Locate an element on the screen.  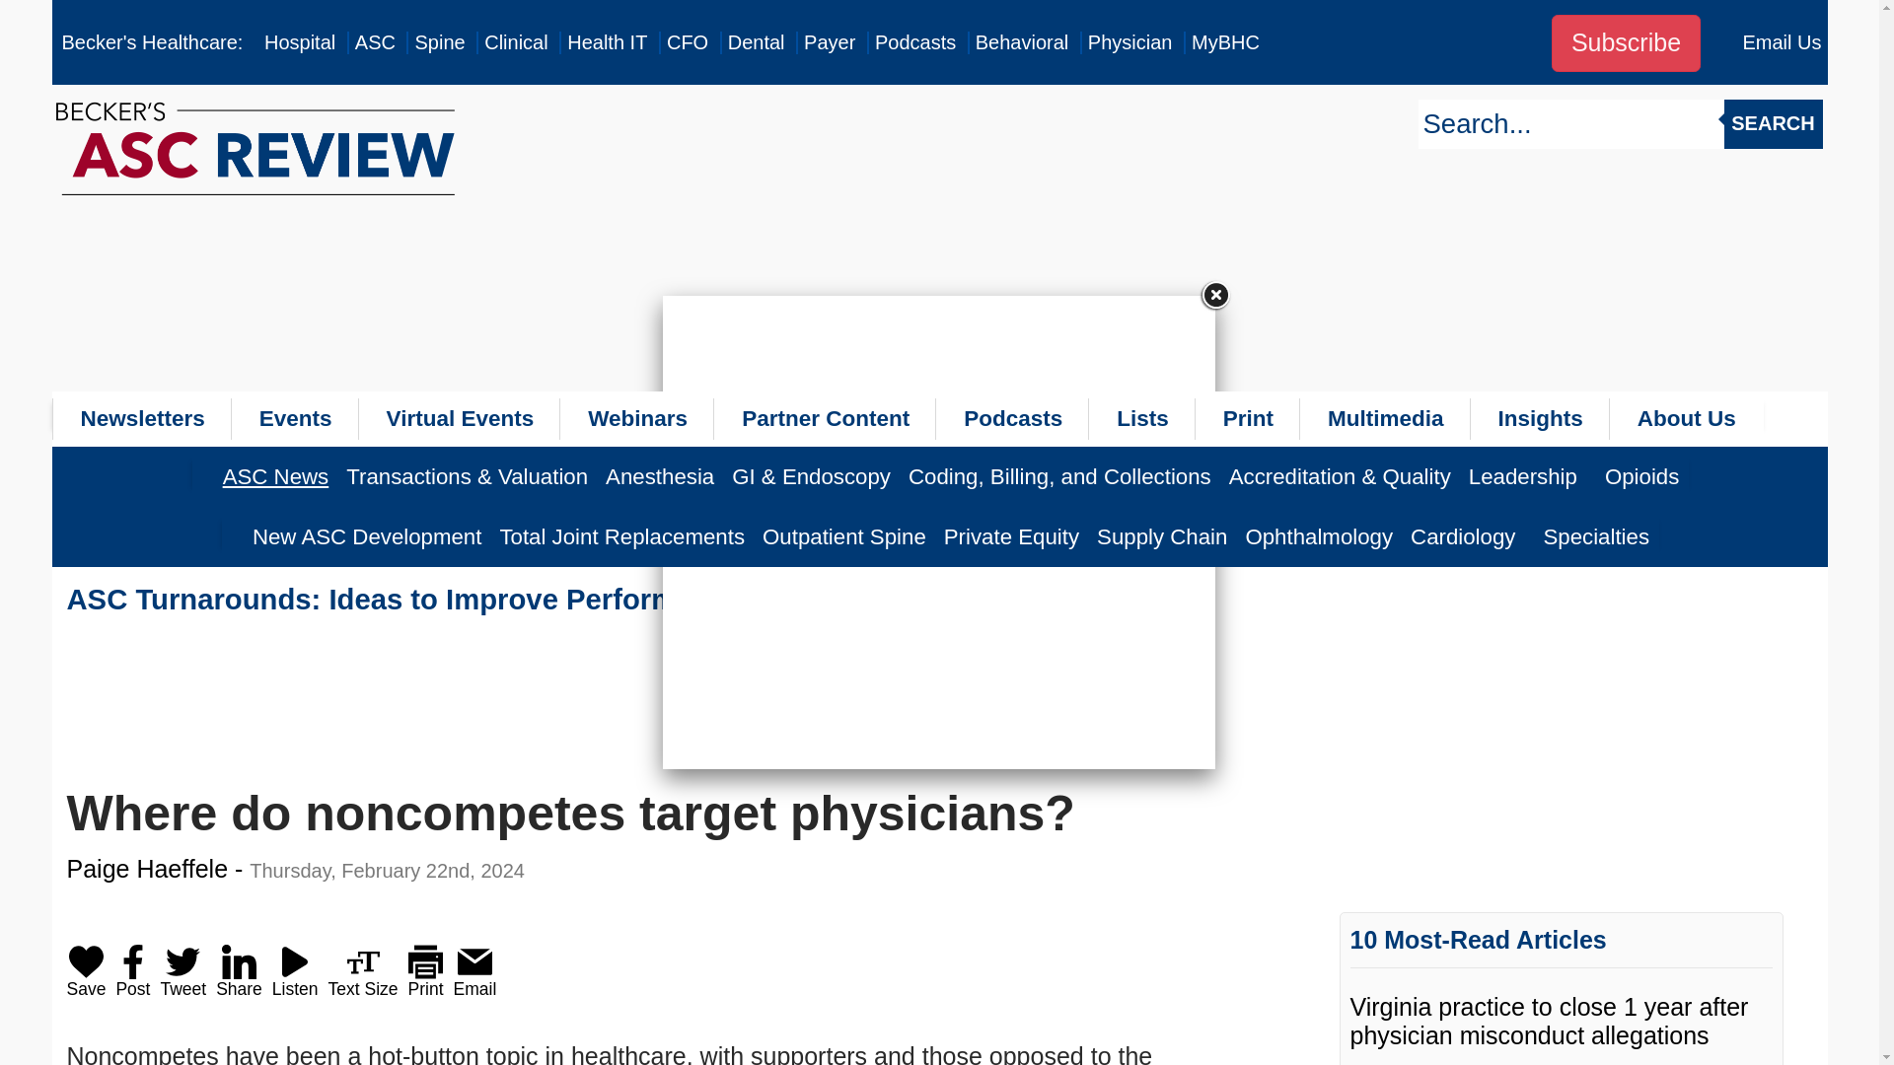
Clinical is located at coordinates (515, 42).